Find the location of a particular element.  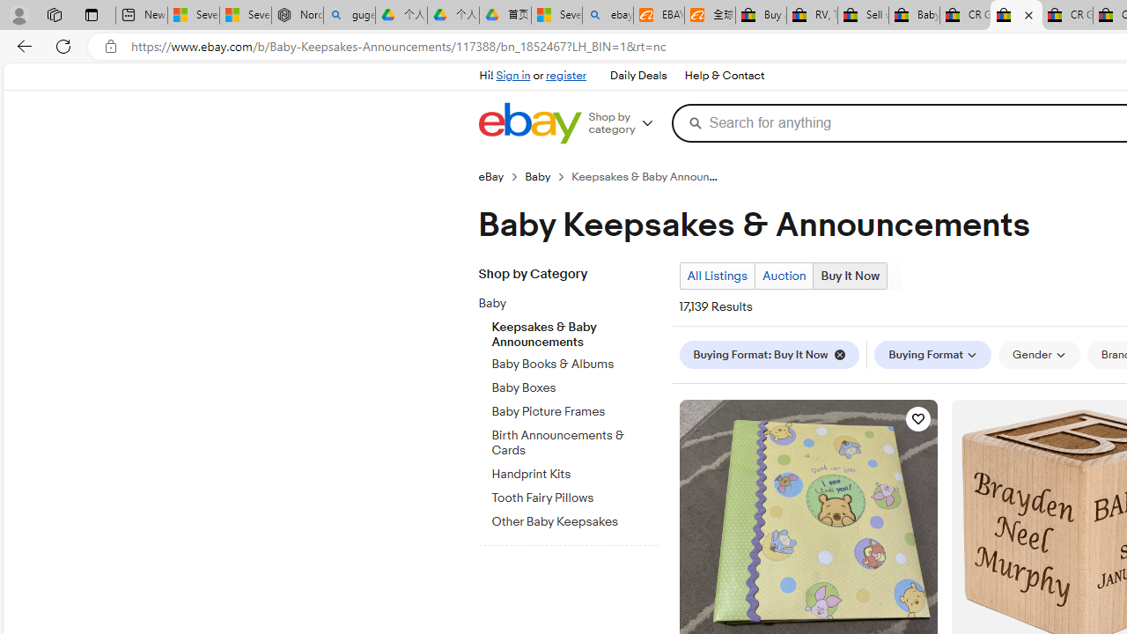

eBay is located at coordinates (491, 176).